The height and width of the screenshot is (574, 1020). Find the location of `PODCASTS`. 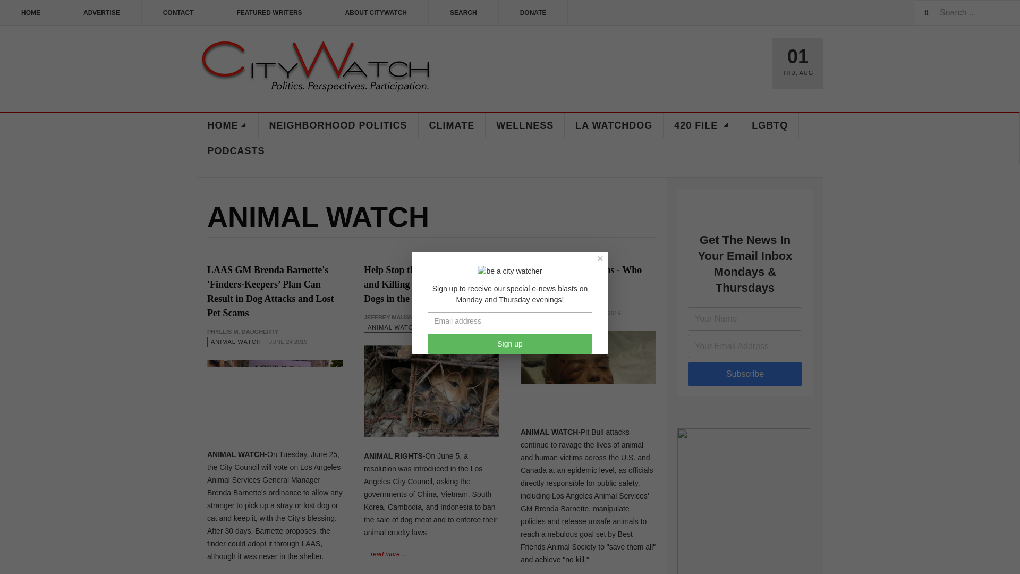

PODCASTS is located at coordinates (236, 151).